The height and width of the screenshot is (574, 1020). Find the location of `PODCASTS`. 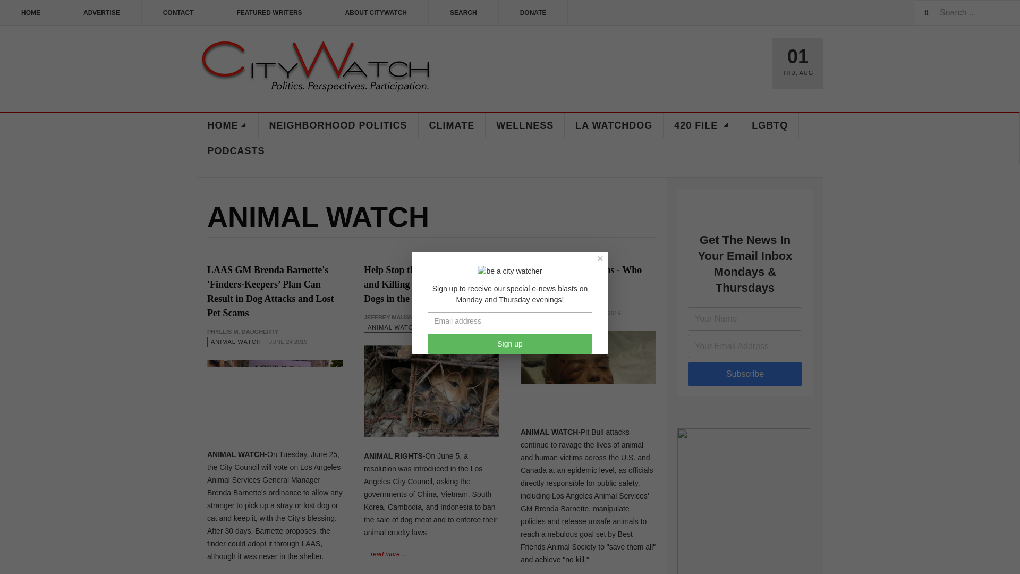

PODCASTS is located at coordinates (236, 151).